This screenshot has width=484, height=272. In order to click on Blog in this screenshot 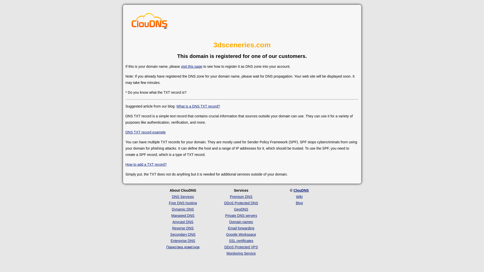, I will do `click(299, 203)`.